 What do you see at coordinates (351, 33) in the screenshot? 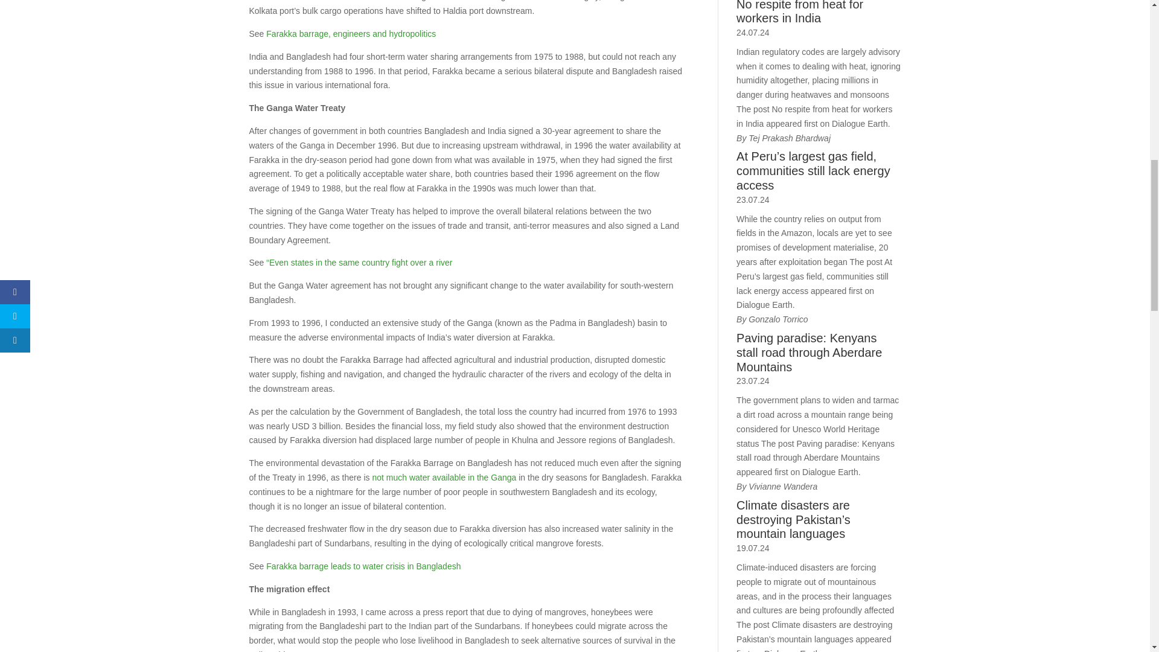
I see `Farakka barrage, engineers and hydropolitics` at bounding box center [351, 33].